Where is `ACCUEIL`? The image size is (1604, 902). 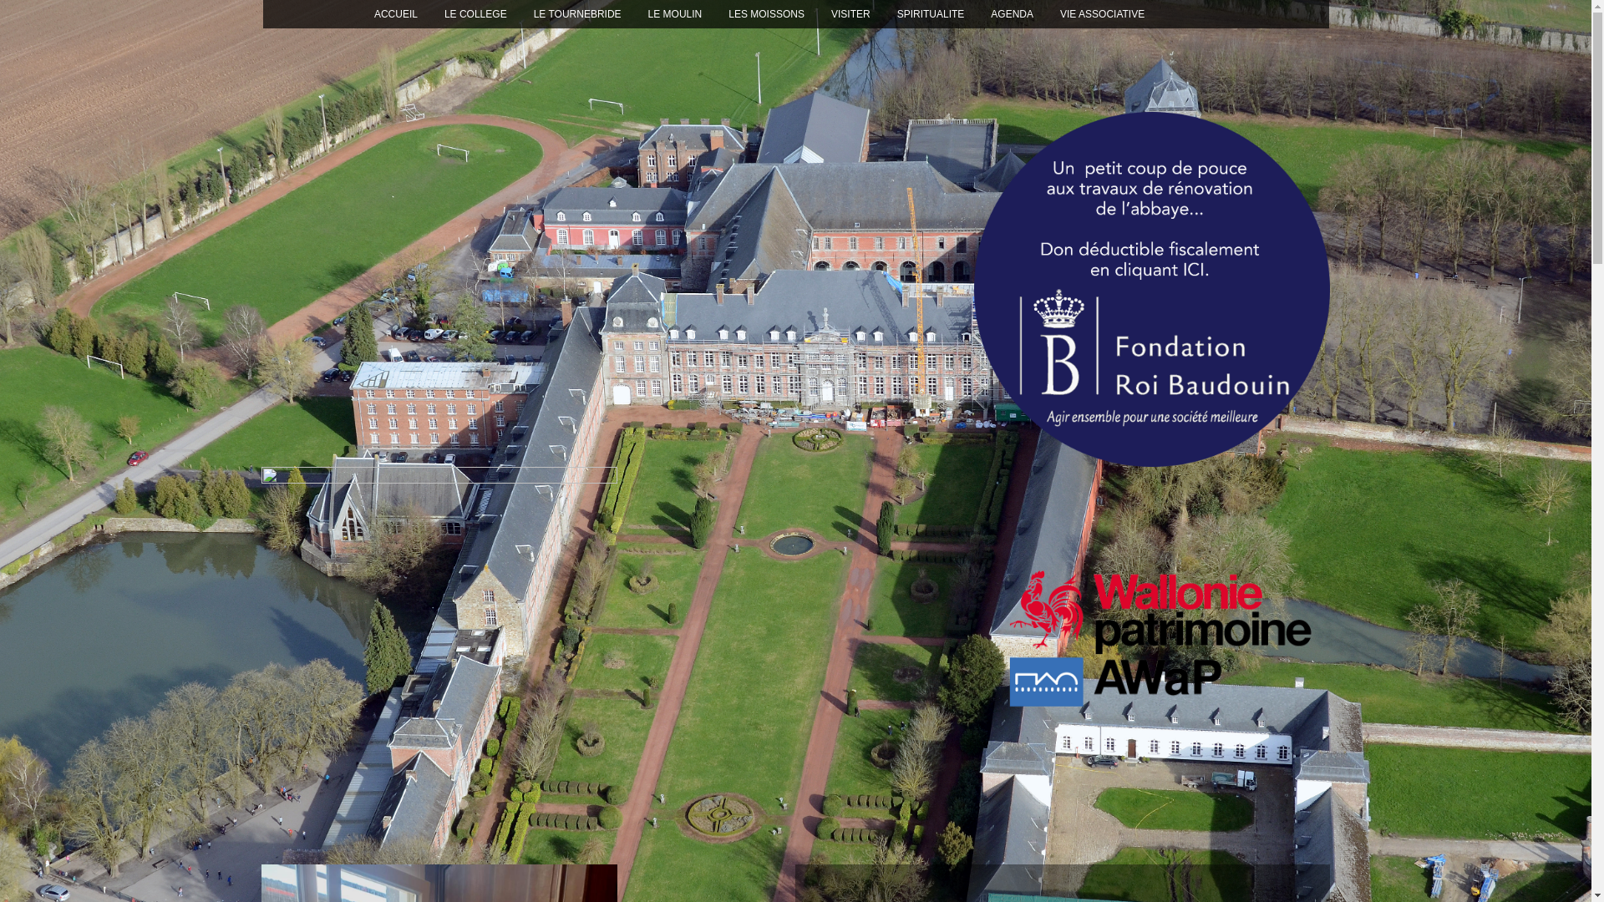 ACCUEIL is located at coordinates (396, 14).